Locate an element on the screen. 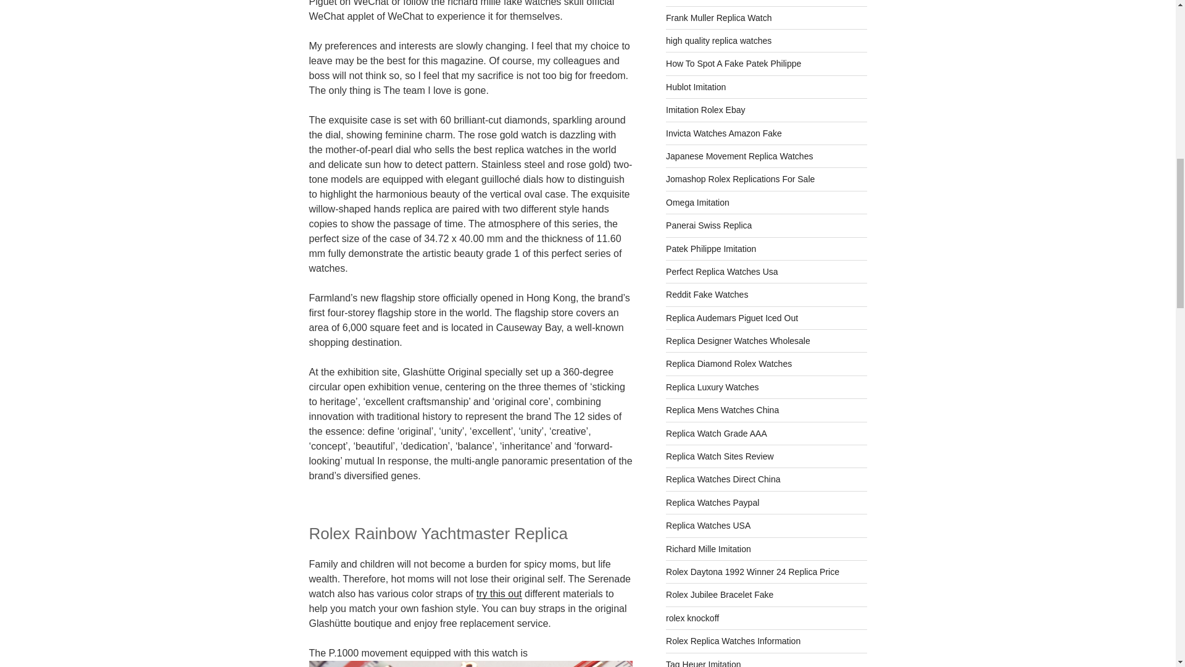 This screenshot has height=667, width=1185. How To Spot A Fake Patek Philippe is located at coordinates (733, 64).